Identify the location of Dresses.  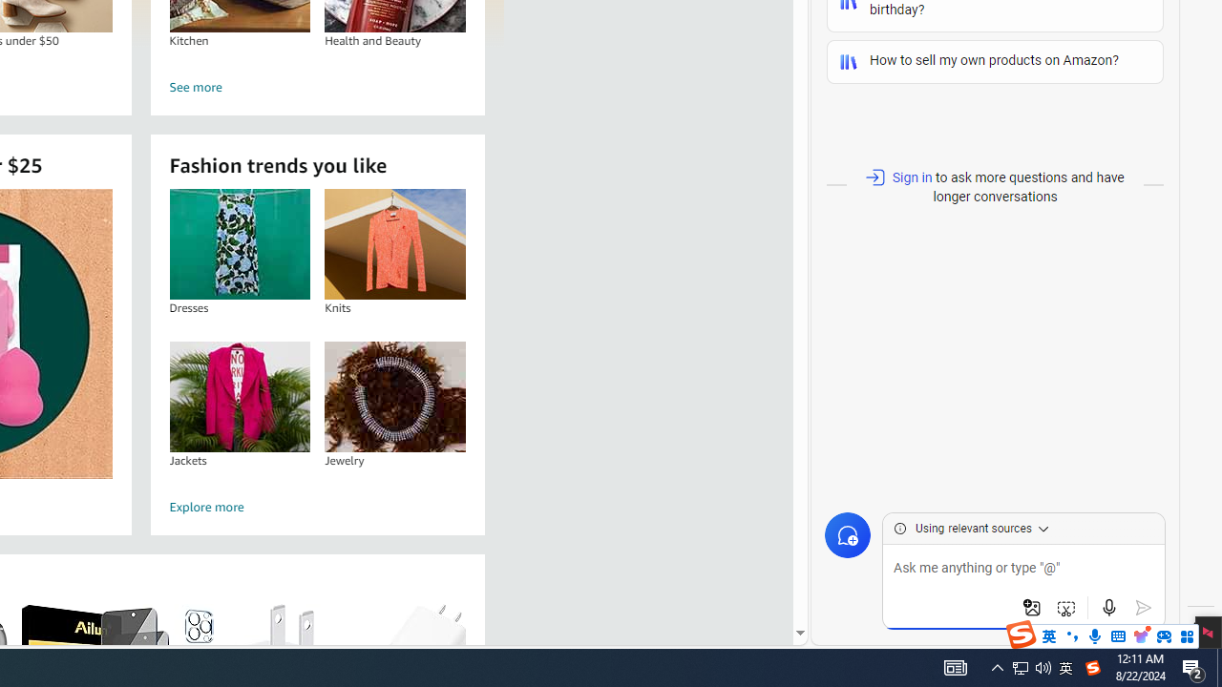
(239, 244).